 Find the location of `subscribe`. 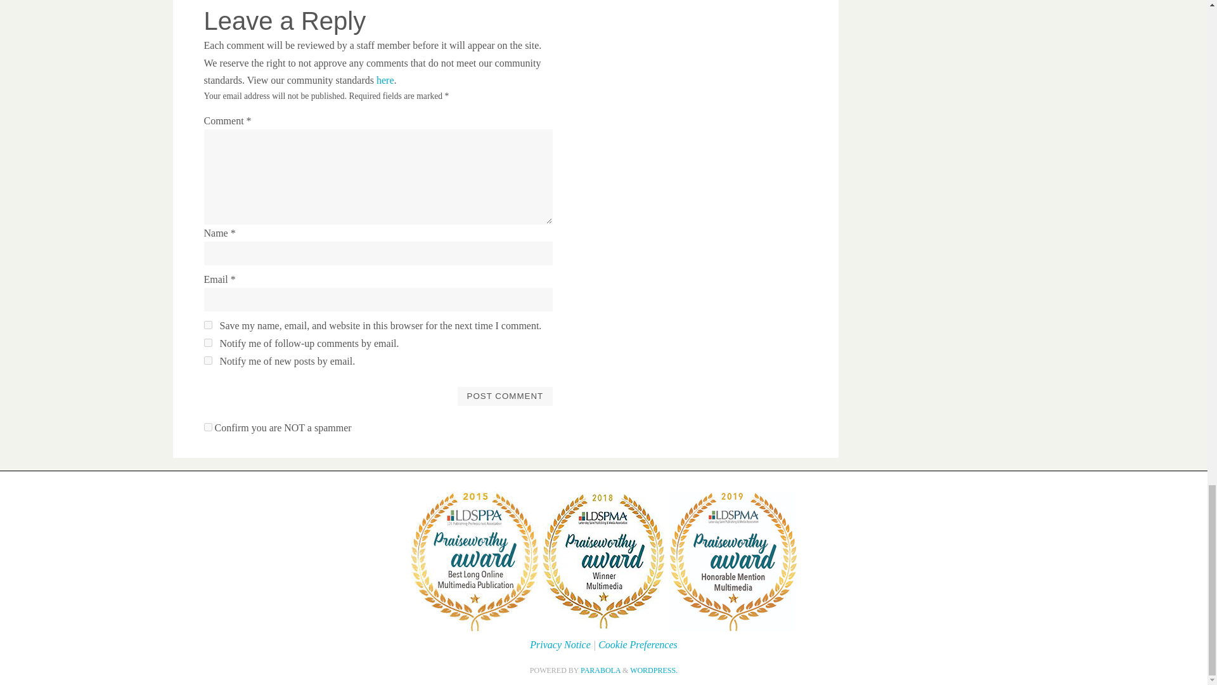

subscribe is located at coordinates (208, 360).